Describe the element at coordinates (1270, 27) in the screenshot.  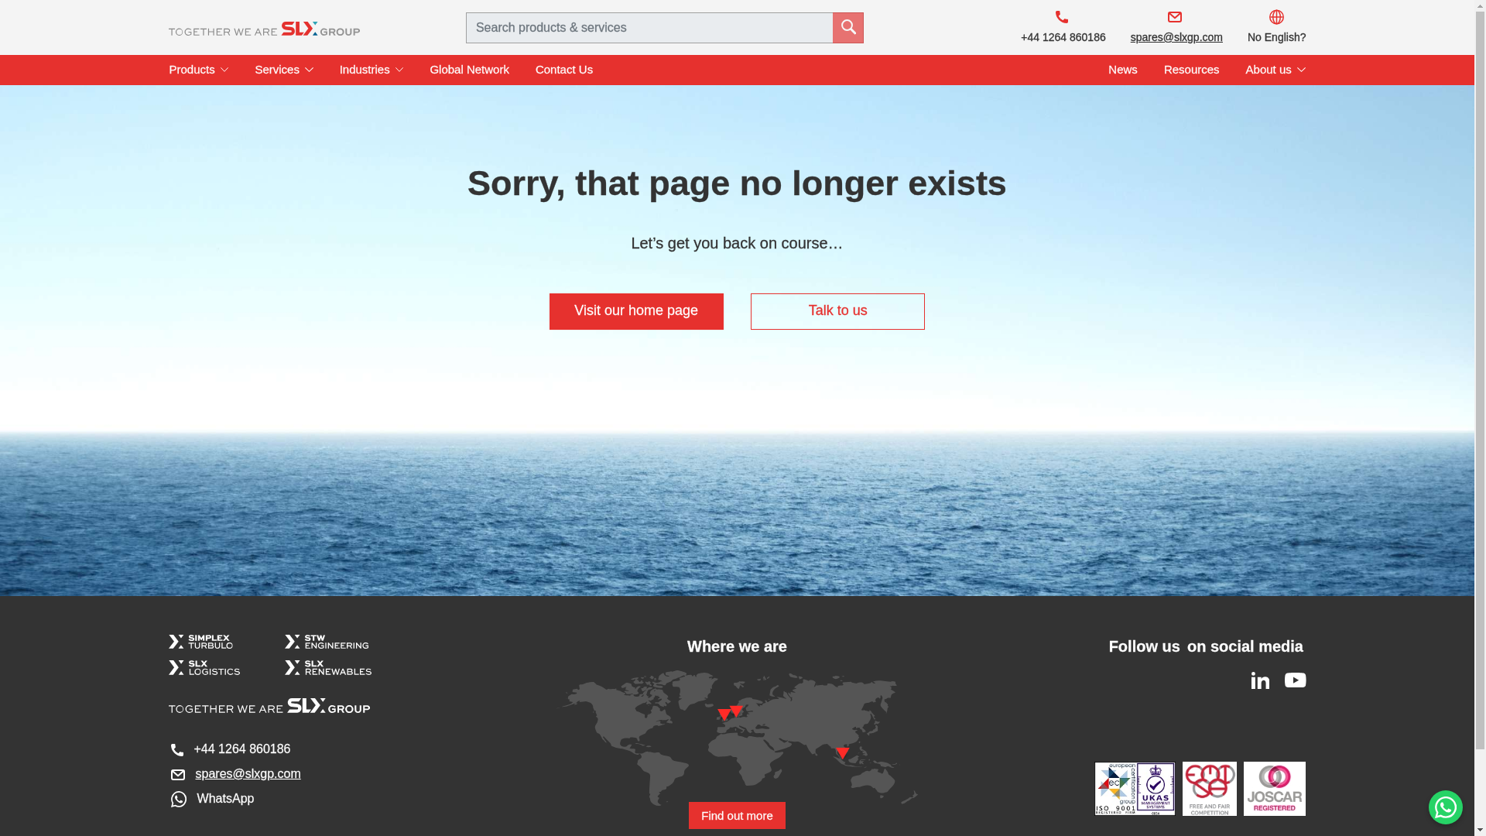
I see `No English?` at that location.